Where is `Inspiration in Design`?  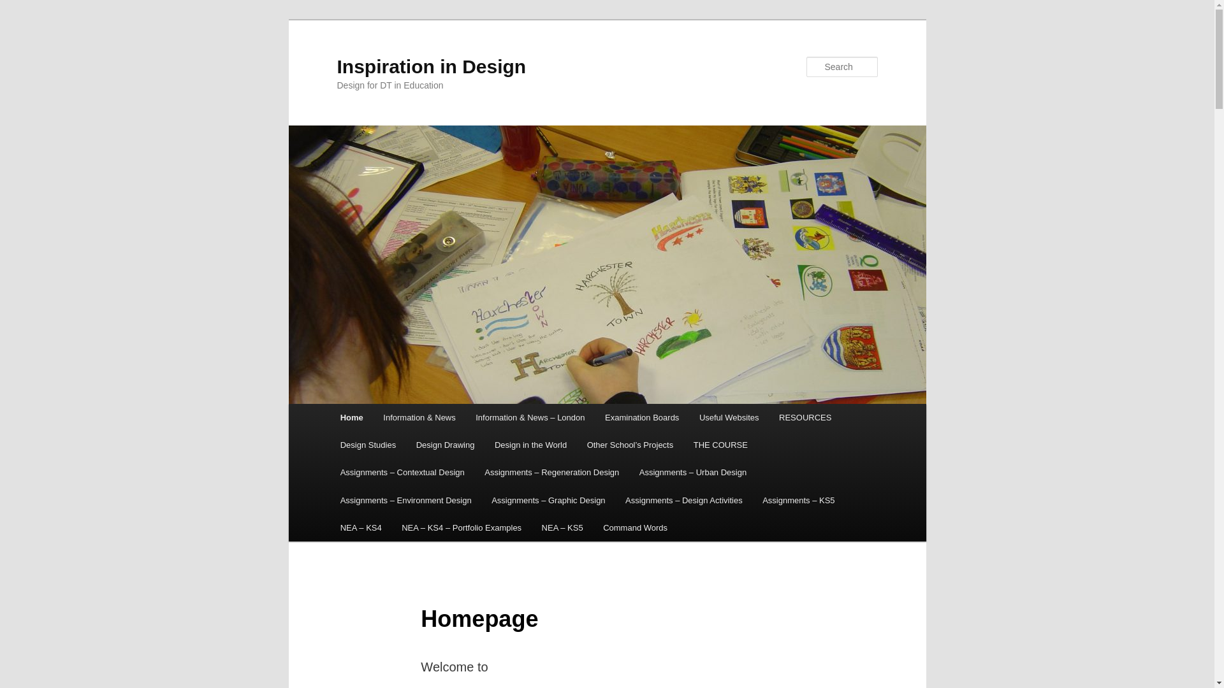 Inspiration in Design is located at coordinates (431, 66).